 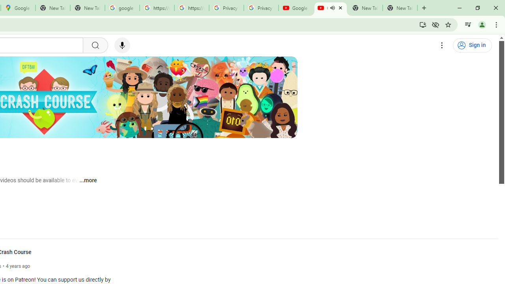 What do you see at coordinates (330, 8) in the screenshot?
I see `CrashCourse - YouTube - Audio playing` at bounding box center [330, 8].